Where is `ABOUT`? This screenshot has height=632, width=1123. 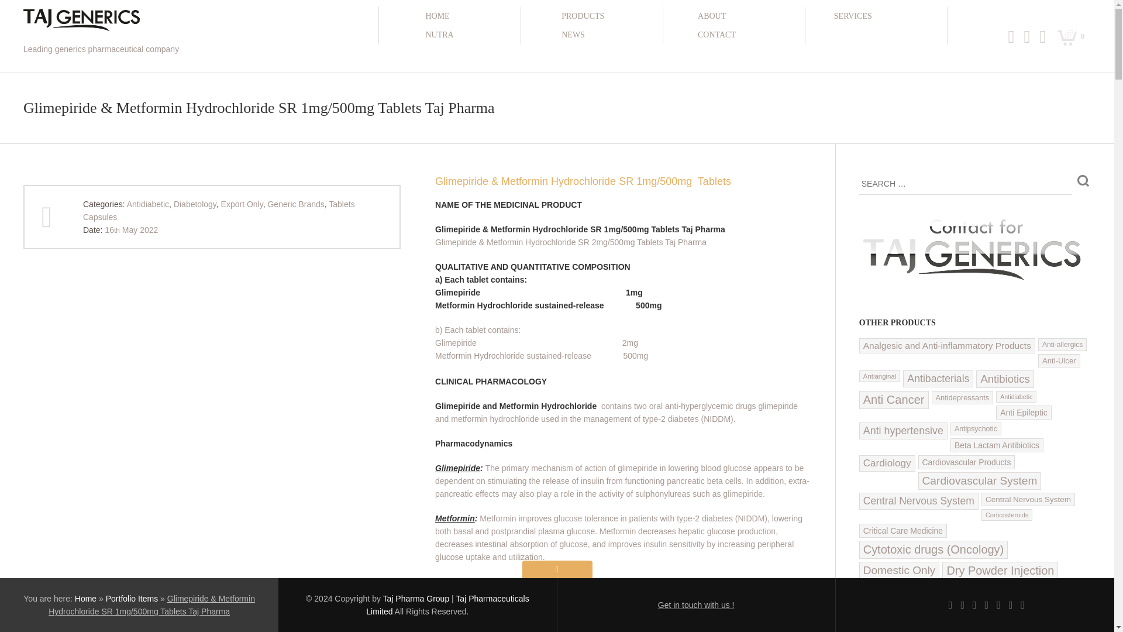 ABOUT is located at coordinates (743, 16).